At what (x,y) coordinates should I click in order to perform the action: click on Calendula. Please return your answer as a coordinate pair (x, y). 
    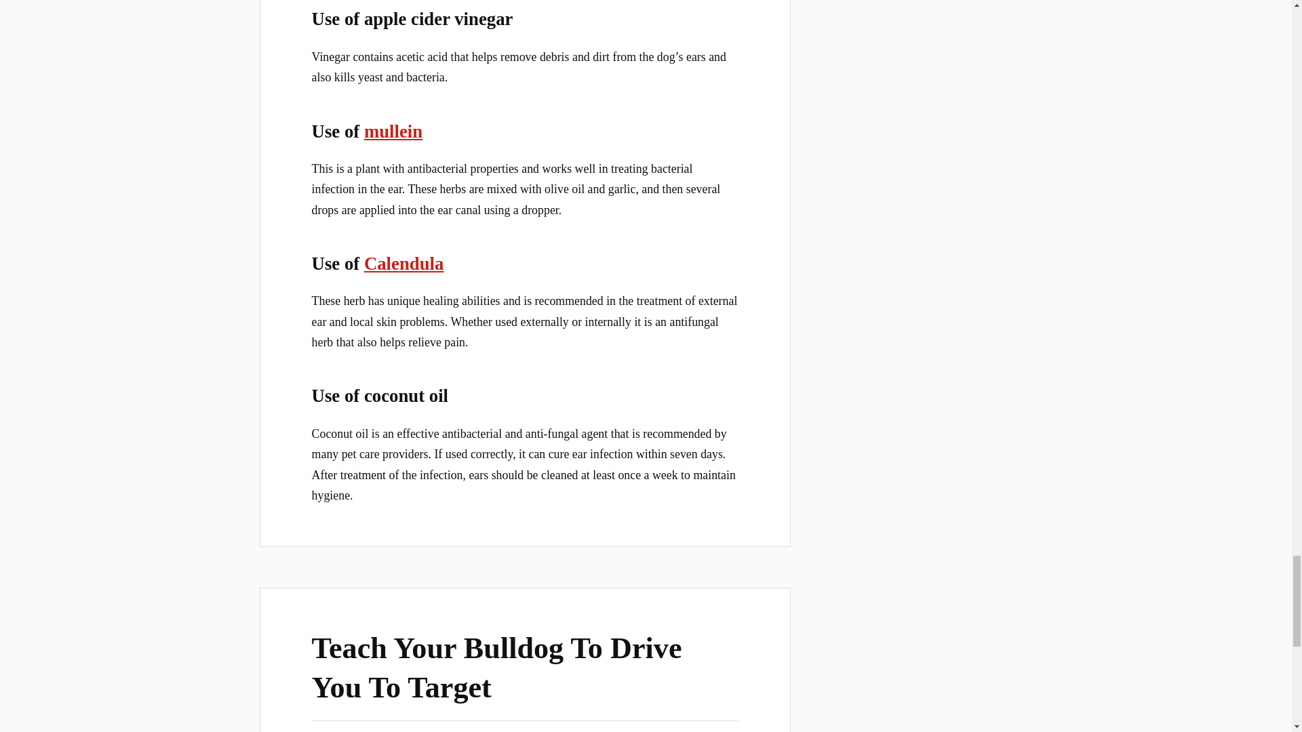
    Looking at the image, I should click on (404, 263).